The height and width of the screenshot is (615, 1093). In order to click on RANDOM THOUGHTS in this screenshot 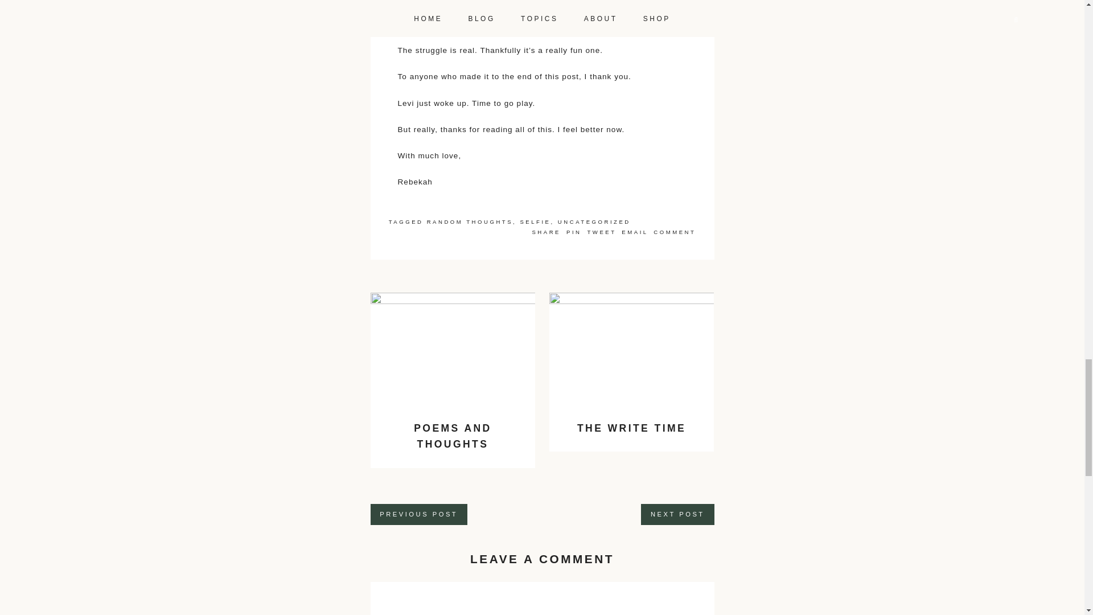, I will do `click(470, 222)`.